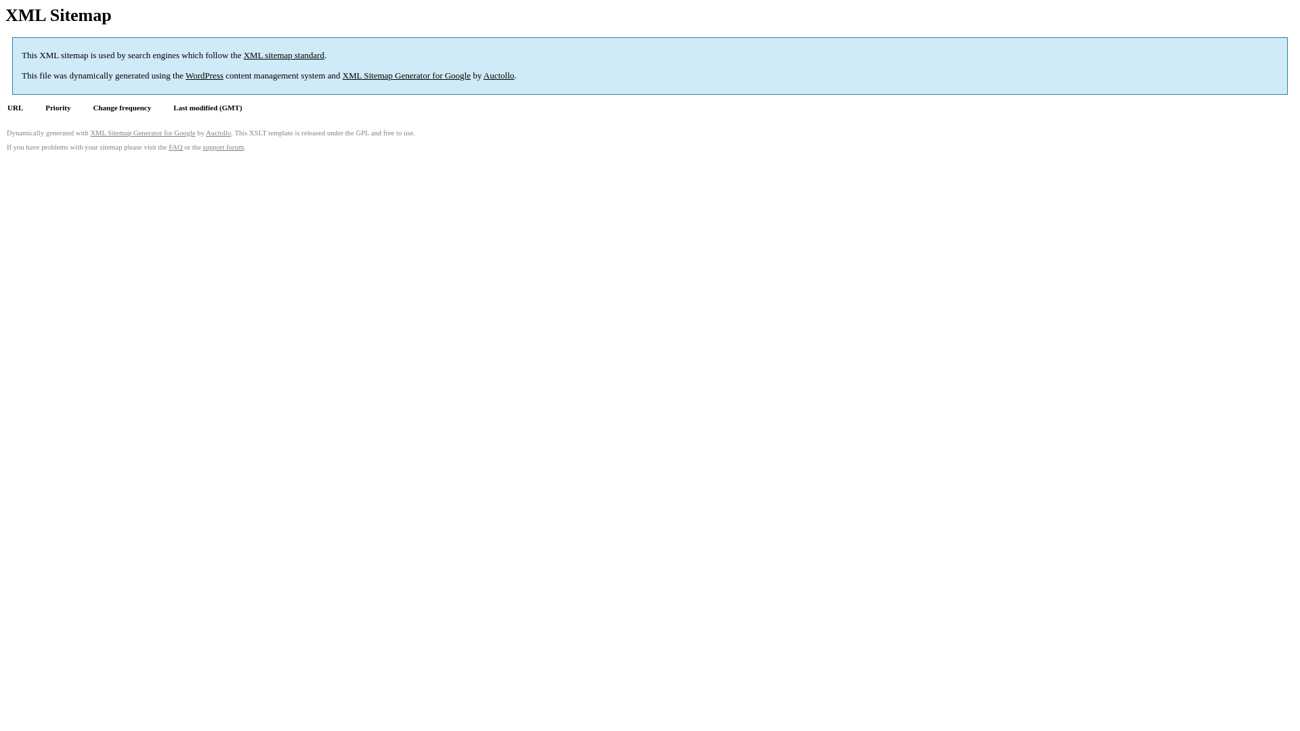  I want to click on FAQ, so click(176, 148).